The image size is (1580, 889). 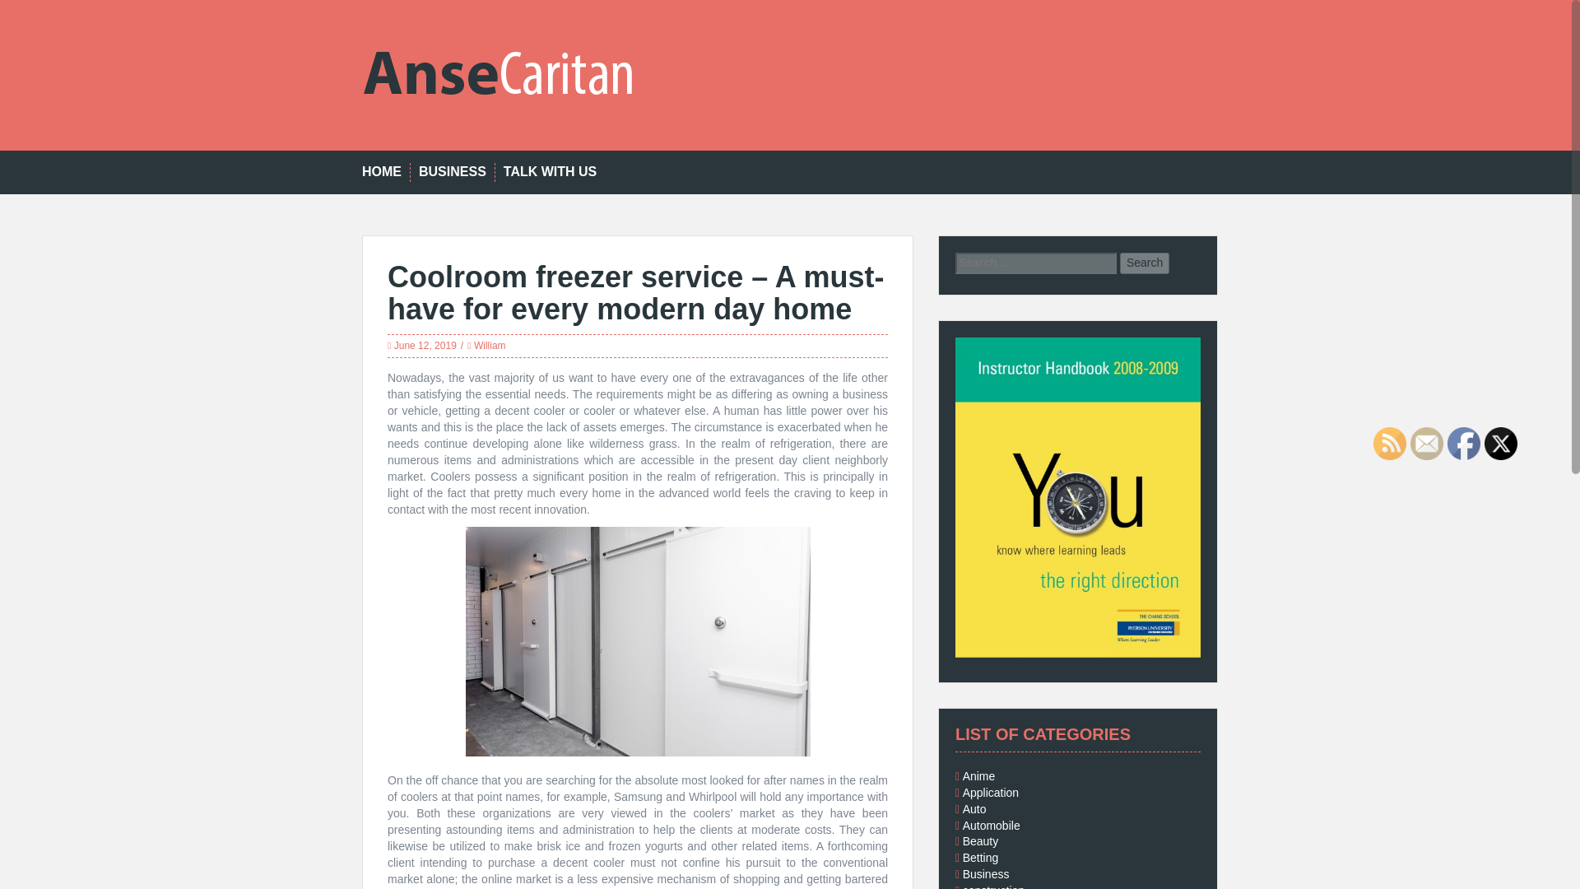 What do you see at coordinates (453, 172) in the screenshot?
I see `BUSINESS` at bounding box center [453, 172].